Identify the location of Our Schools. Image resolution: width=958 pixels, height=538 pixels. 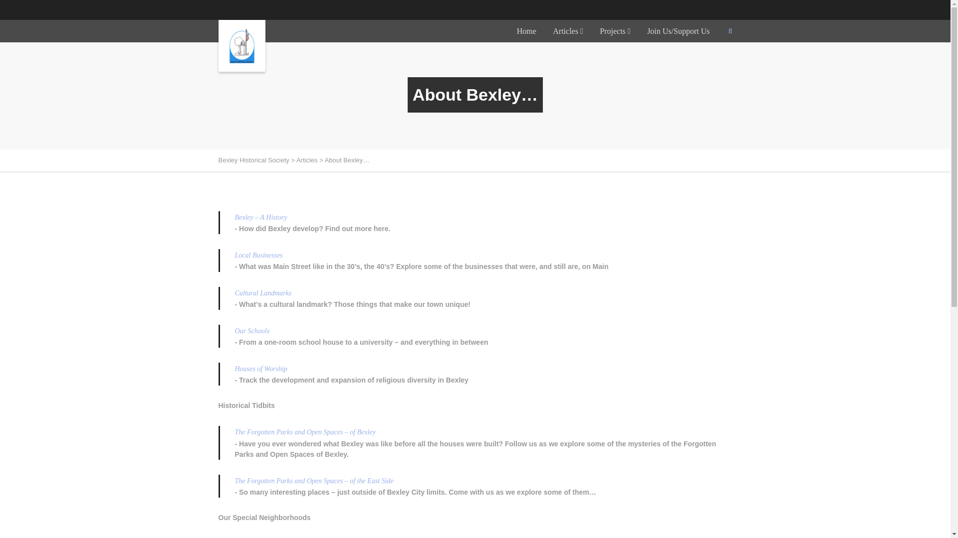
(251, 331).